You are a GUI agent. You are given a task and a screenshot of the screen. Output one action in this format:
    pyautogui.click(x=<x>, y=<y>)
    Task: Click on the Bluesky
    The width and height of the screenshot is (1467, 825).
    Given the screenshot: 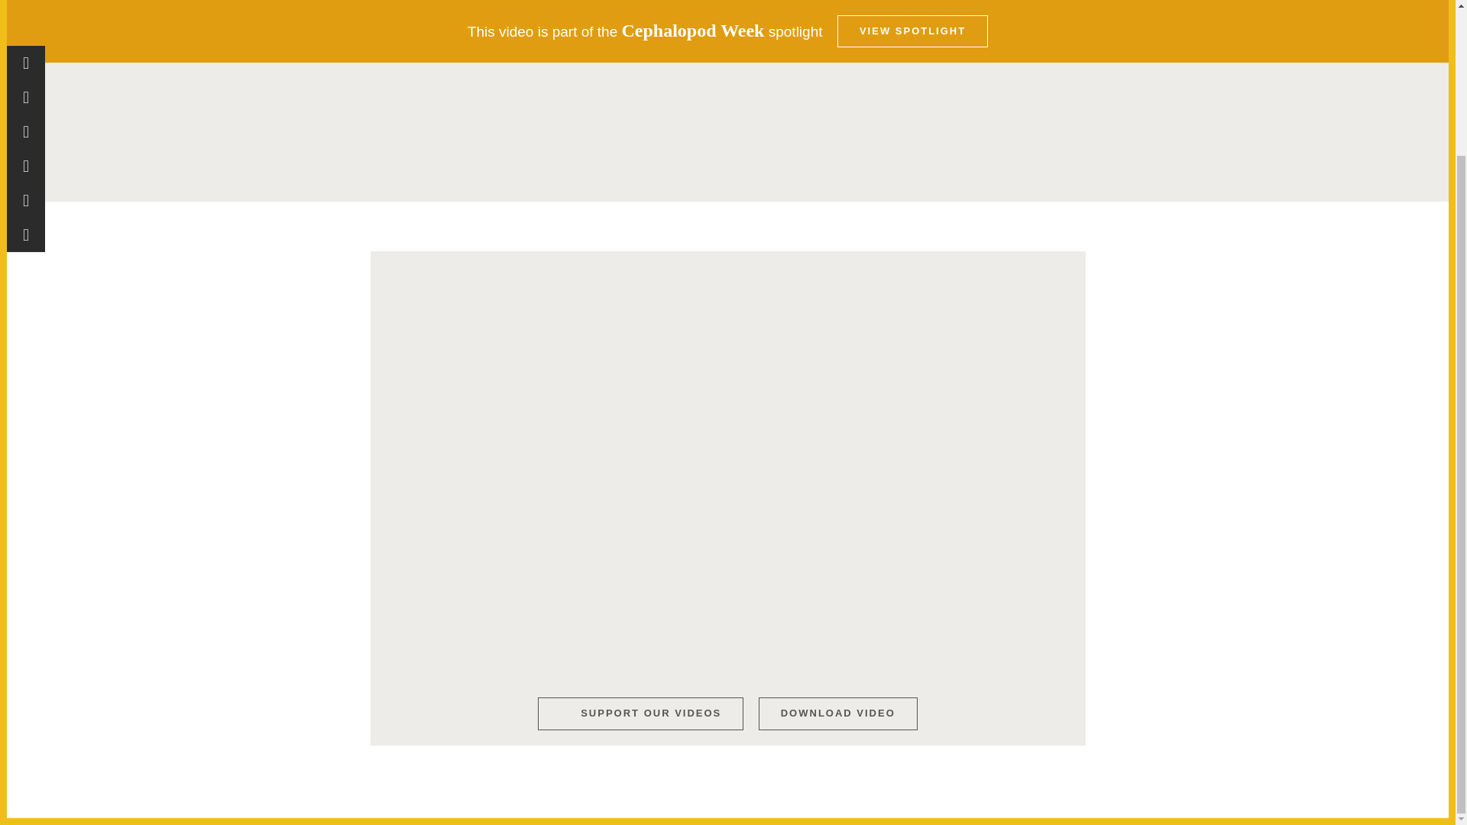 What is the action you would take?
    pyautogui.click(x=26, y=2)
    